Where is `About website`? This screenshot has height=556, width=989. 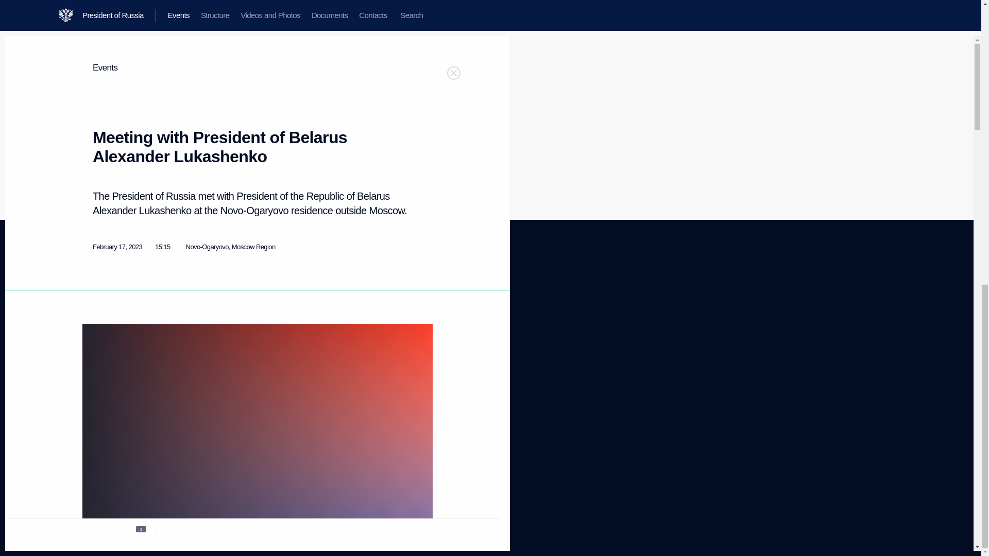 About website is located at coordinates (95, 412).